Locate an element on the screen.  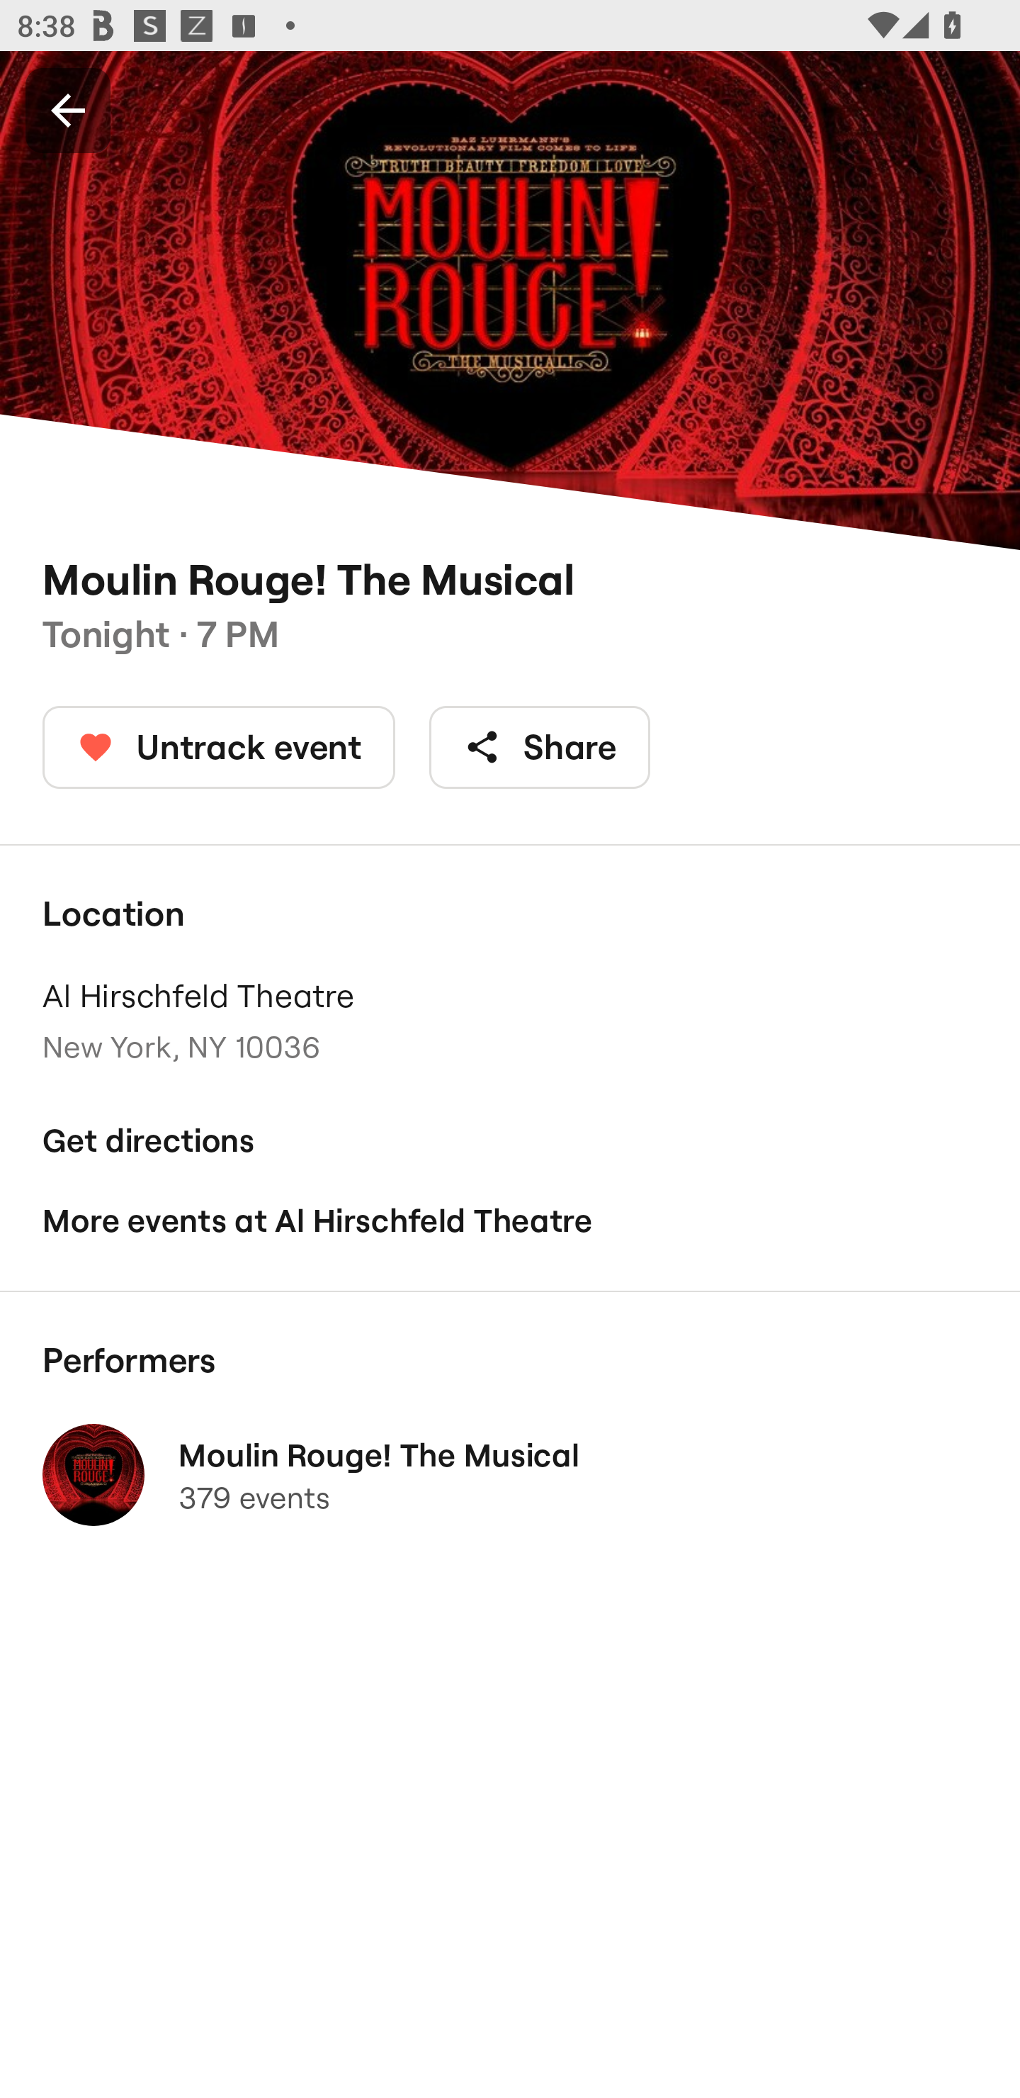
Back is located at coordinates (68, 109).